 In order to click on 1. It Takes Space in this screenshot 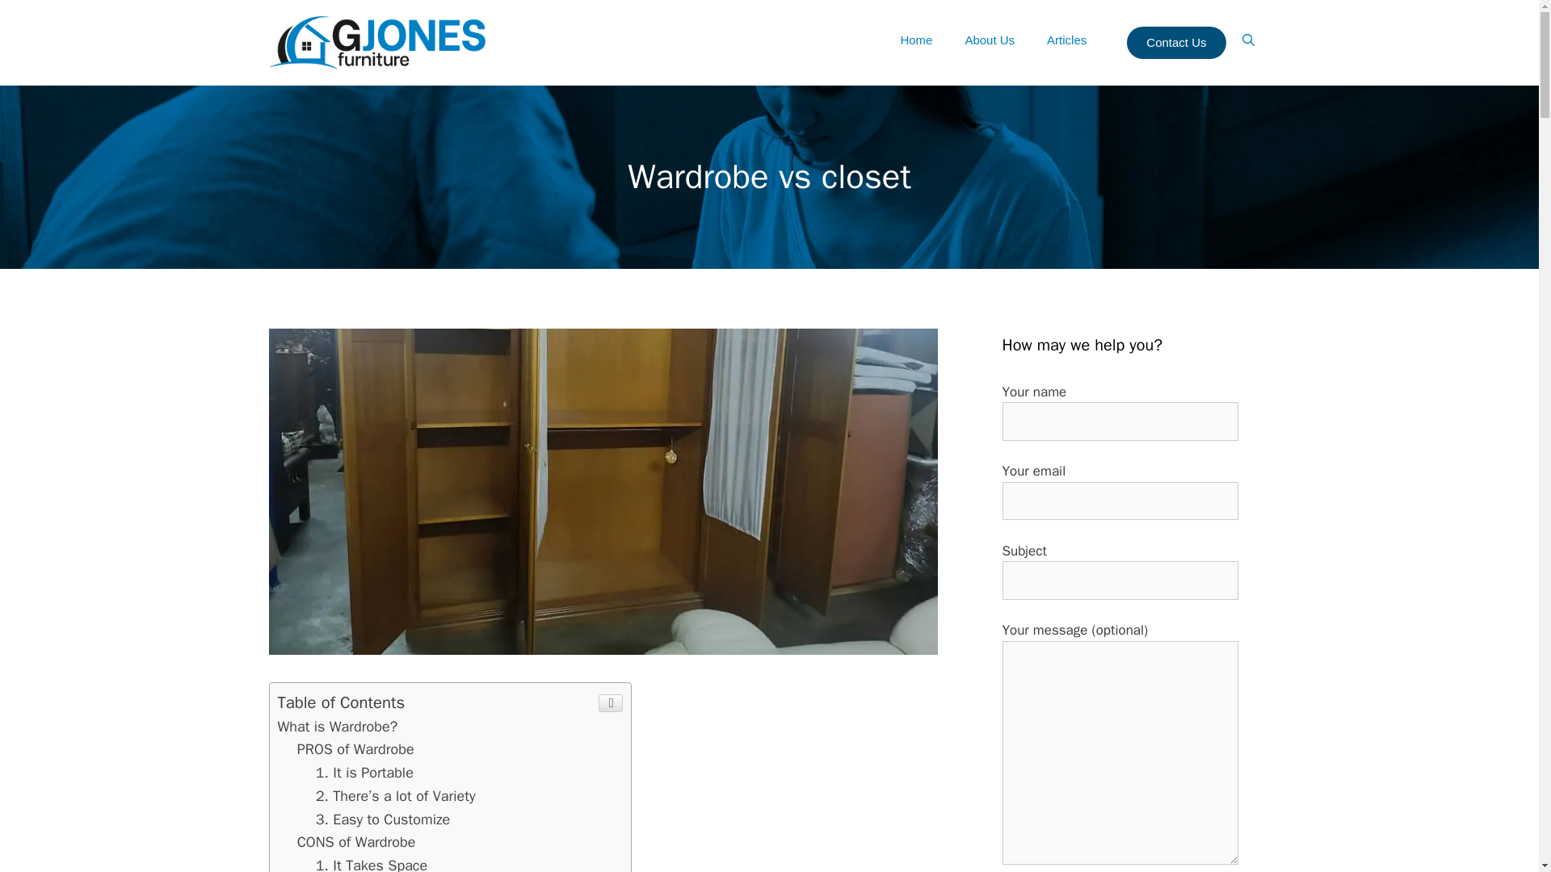, I will do `click(372, 864)`.